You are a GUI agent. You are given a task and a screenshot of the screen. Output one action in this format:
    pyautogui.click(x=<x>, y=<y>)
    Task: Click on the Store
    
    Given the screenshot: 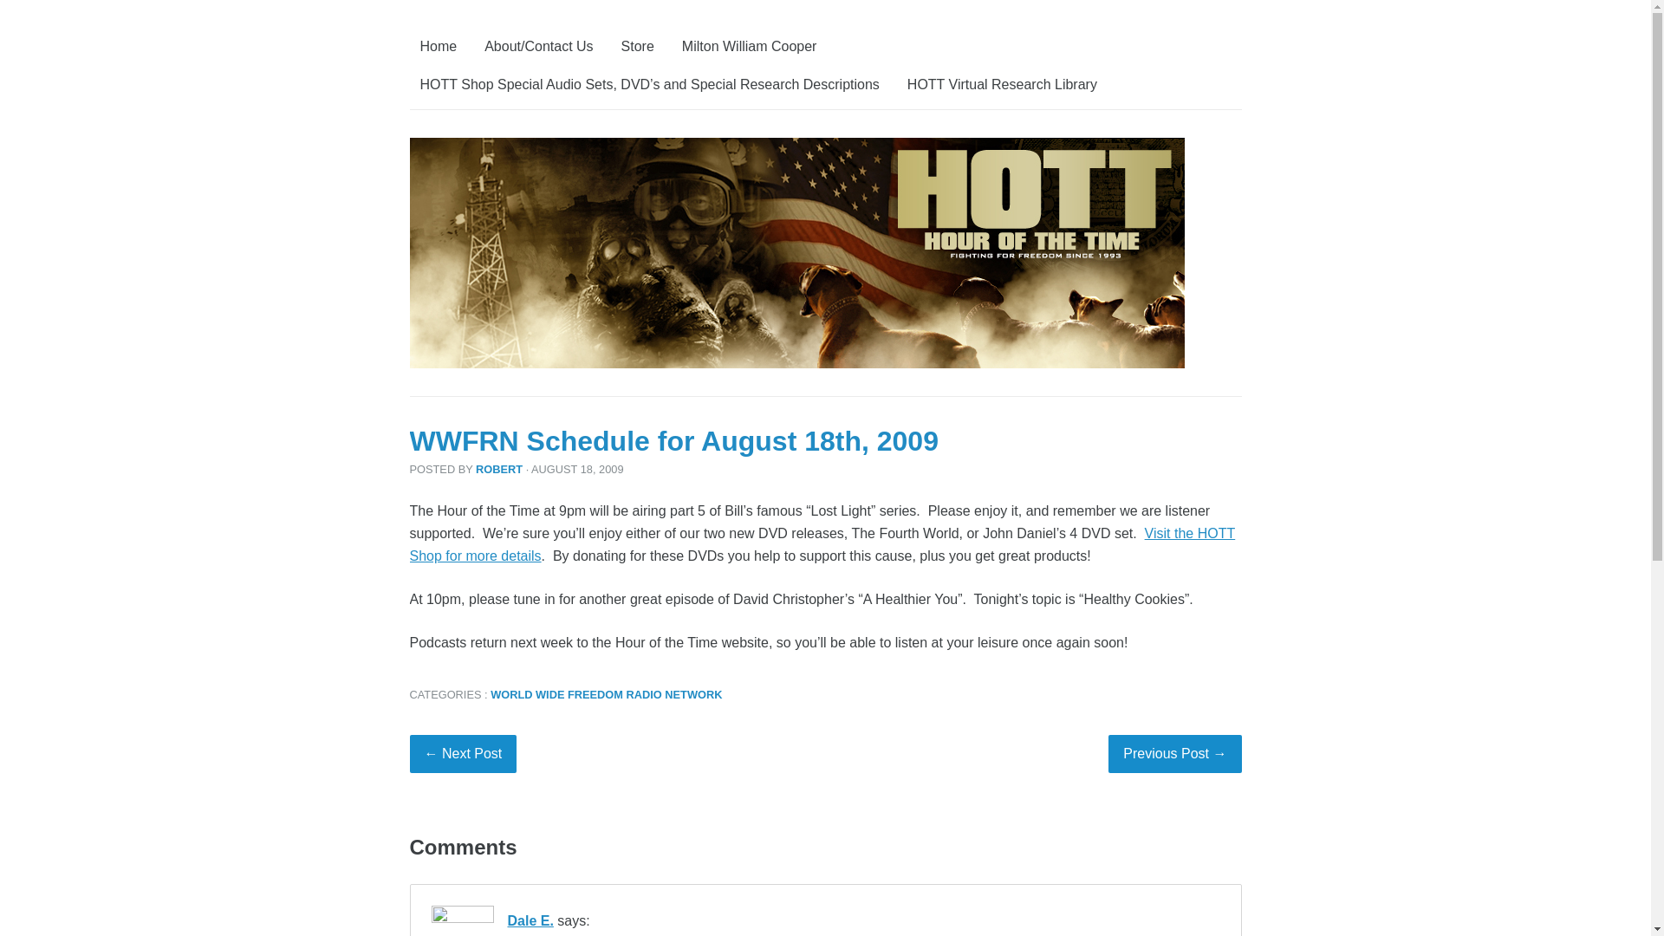 What is the action you would take?
    pyautogui.click(x=637, y=47)
    